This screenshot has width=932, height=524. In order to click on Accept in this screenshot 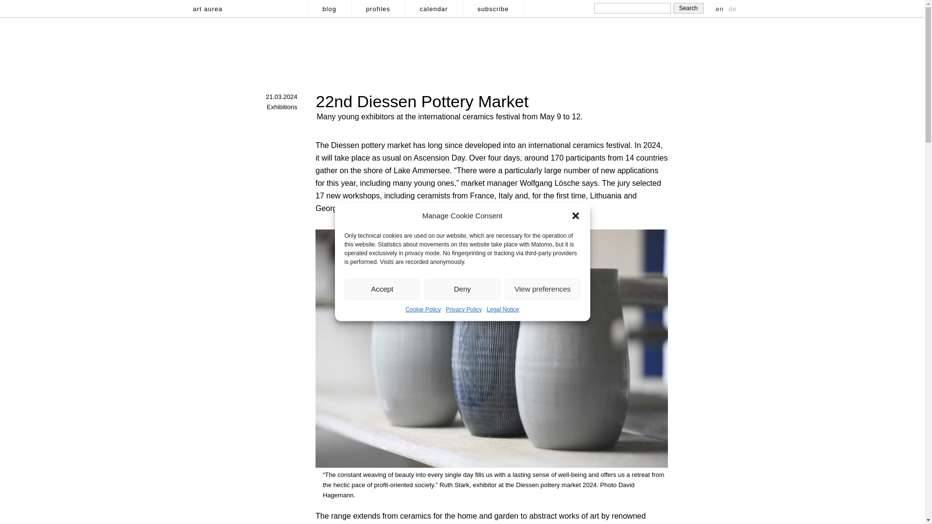, I will do `click(383, 289)`.